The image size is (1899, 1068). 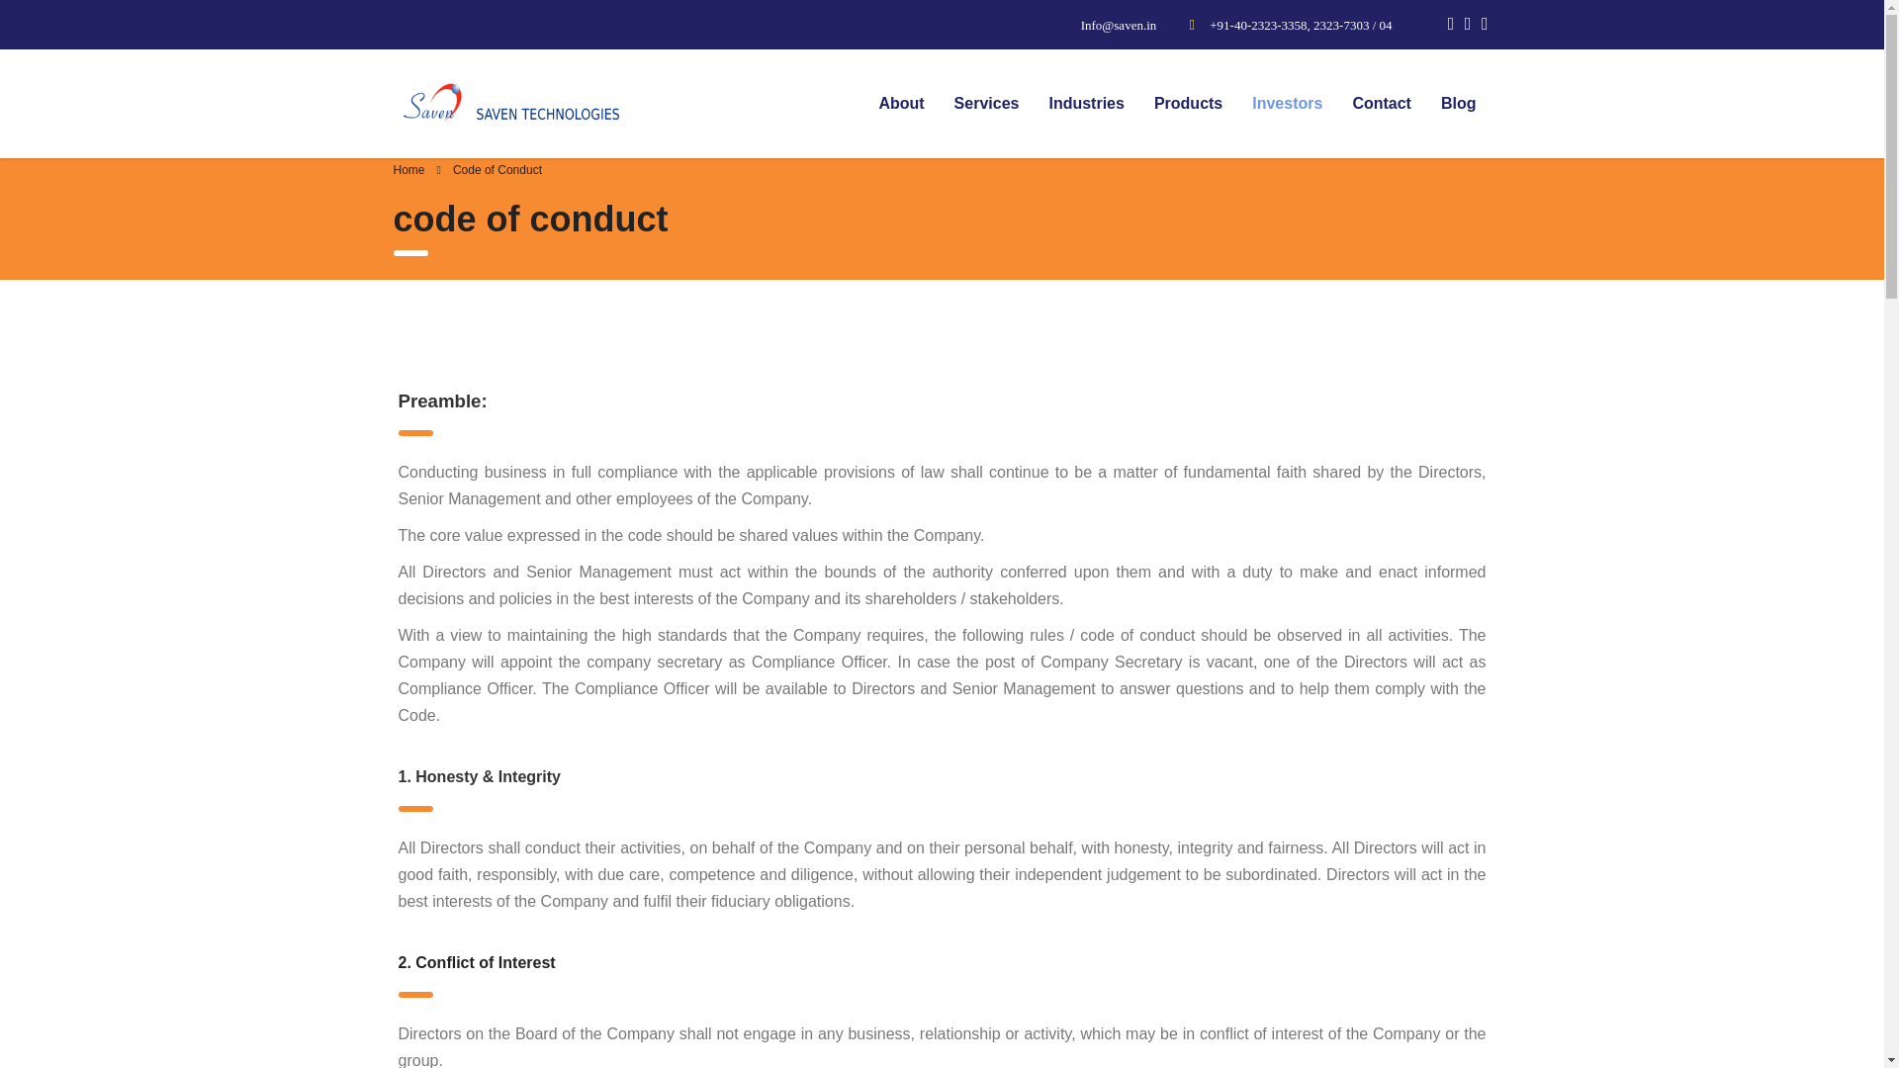 I want to click on Investors, so click(x=1287, y=103).